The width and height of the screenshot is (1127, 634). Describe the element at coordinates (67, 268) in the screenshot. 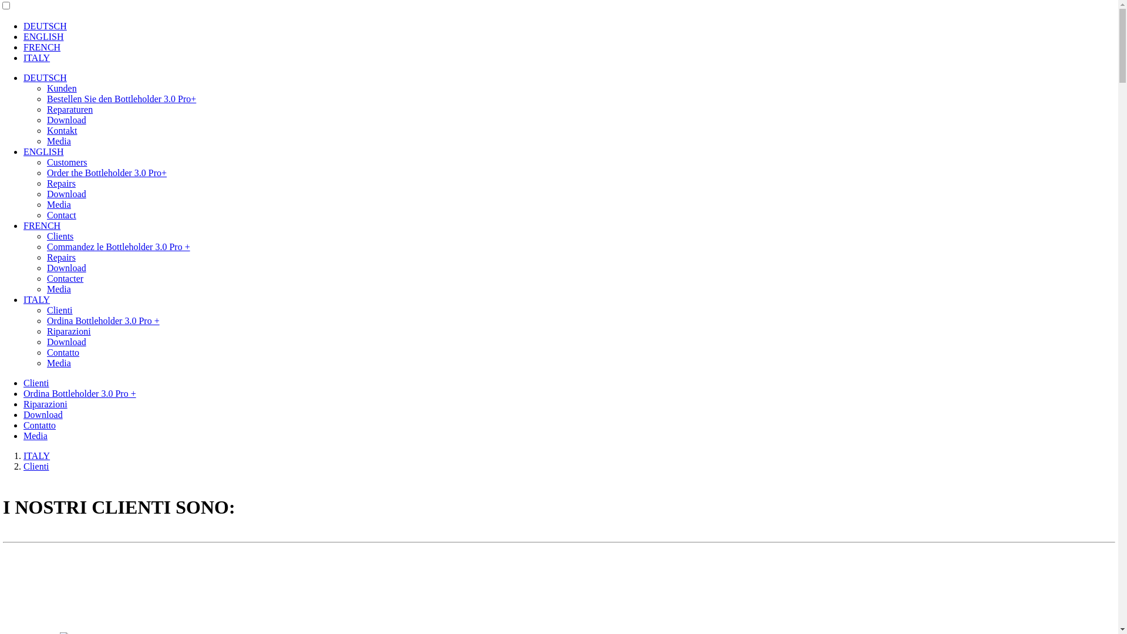

I see `Download` at that location.